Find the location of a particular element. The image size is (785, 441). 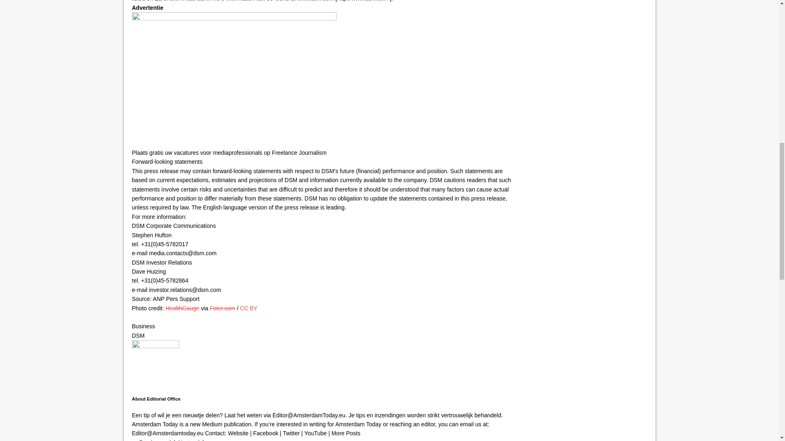

Follow Editorial Office on Facebook is located at coordinates (265, 433).